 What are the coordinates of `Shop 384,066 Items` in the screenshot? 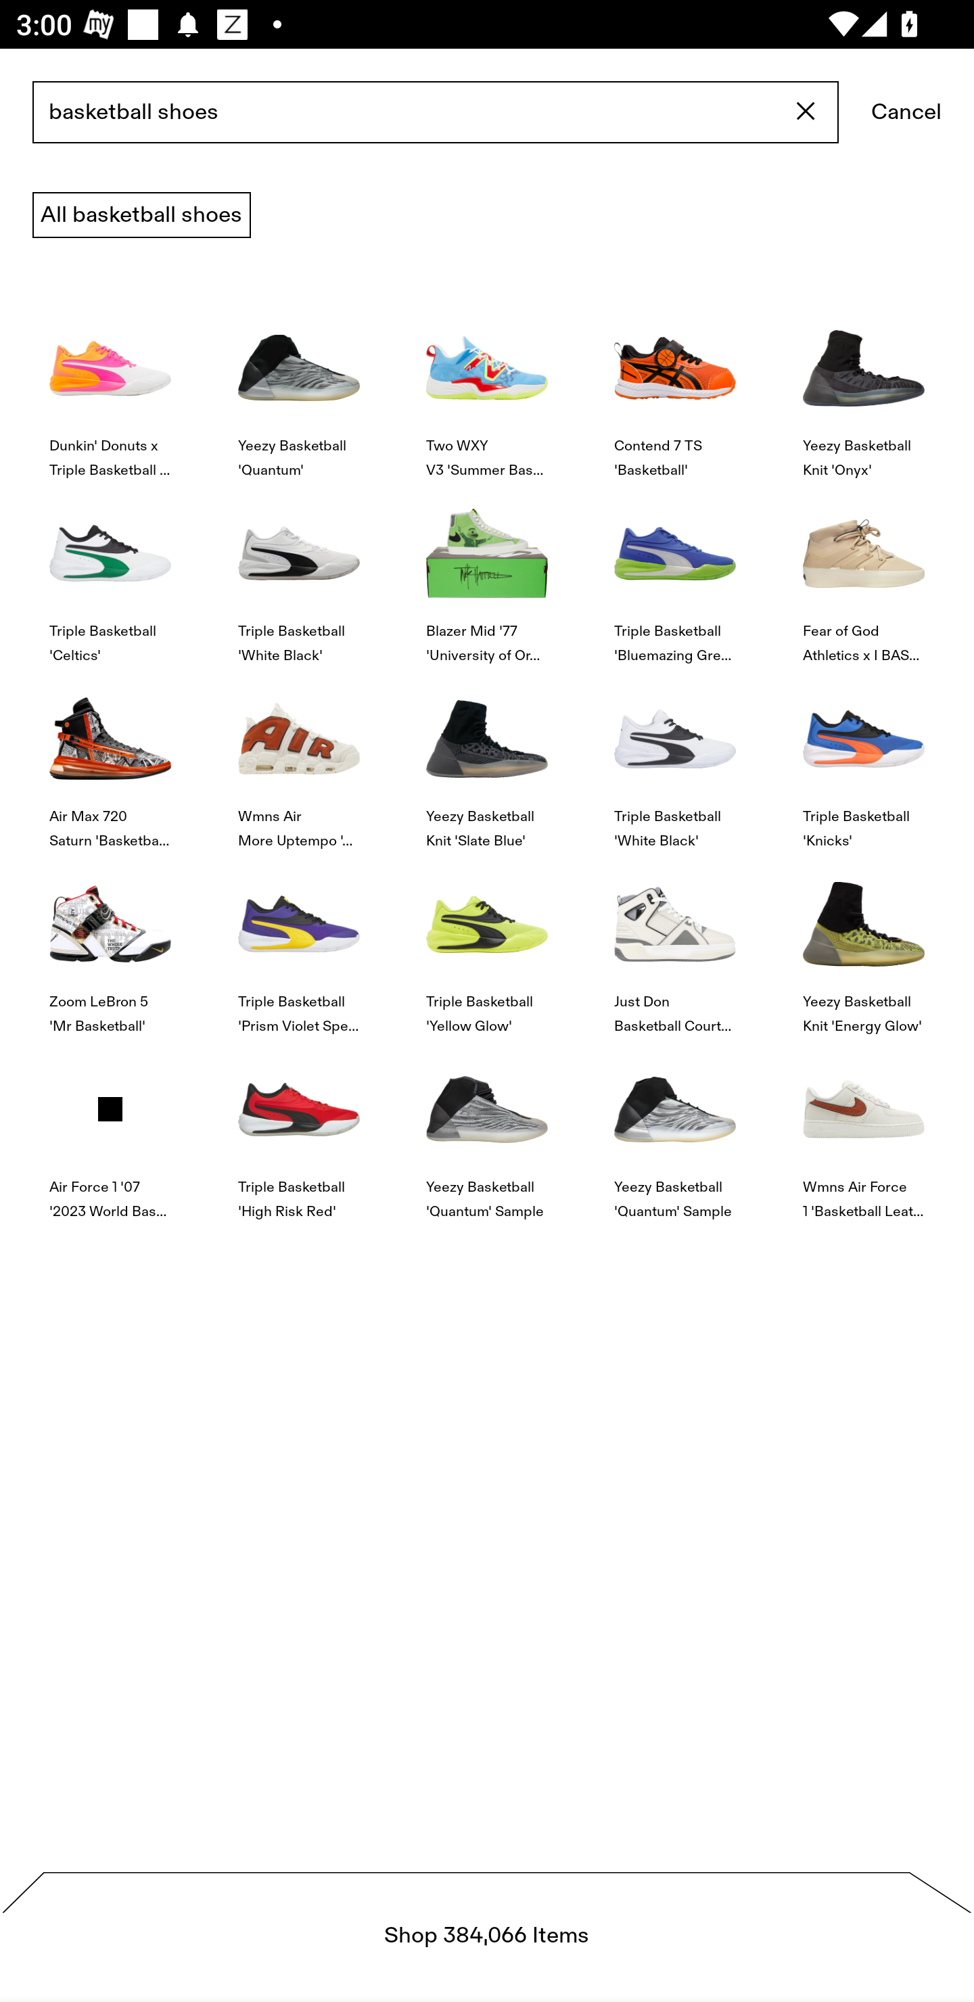 It's located at (487, 1937).